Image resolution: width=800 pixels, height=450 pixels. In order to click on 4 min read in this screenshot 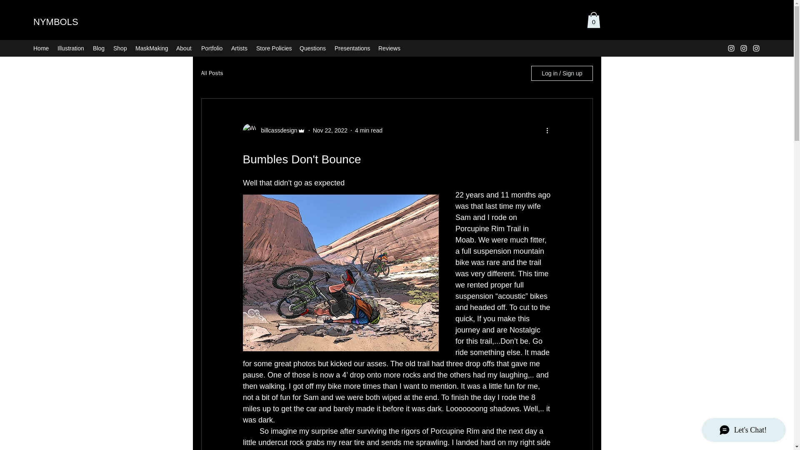, I will do `click(368, 130)`.